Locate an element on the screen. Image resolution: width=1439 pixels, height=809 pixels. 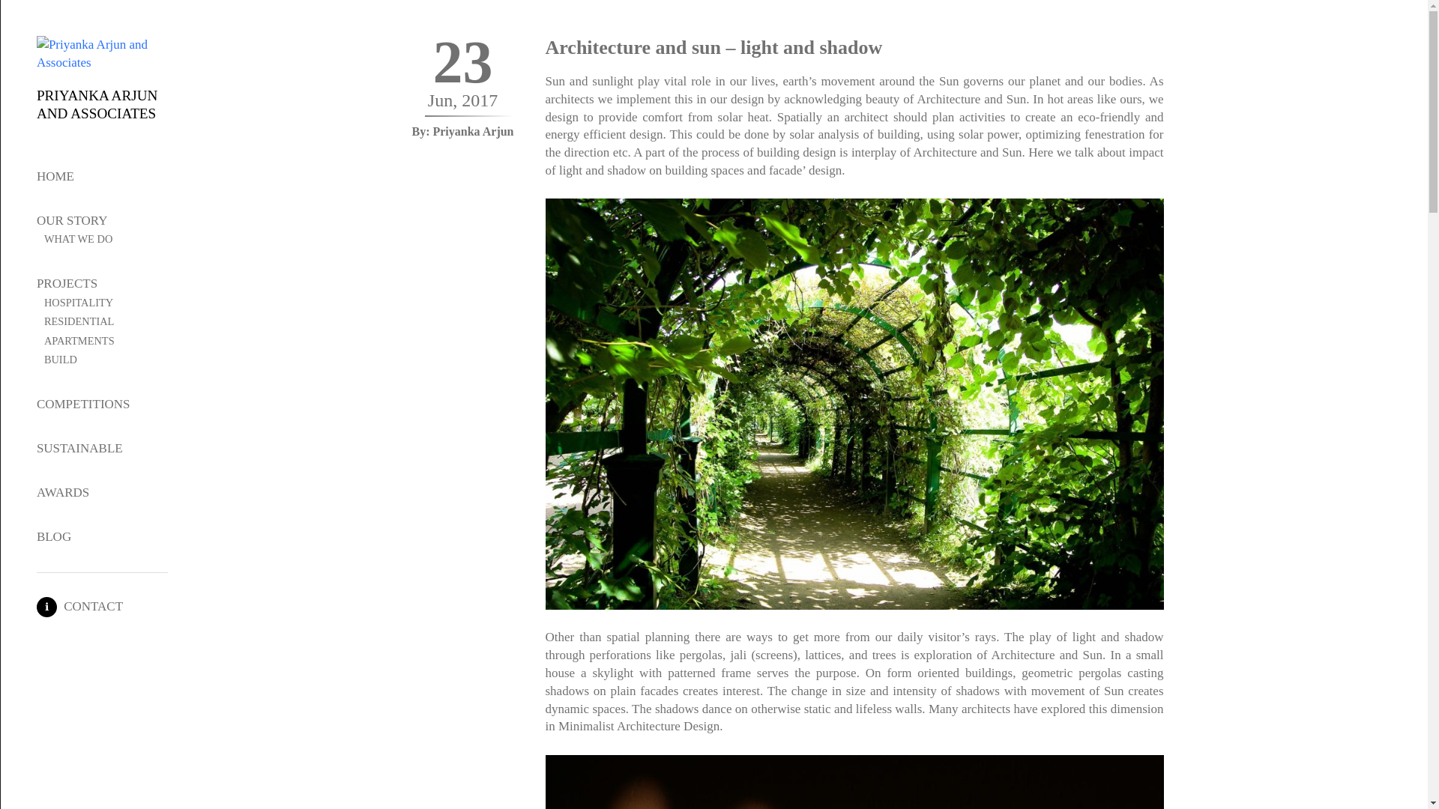
SUSTAINABLE is located at coordinates (79, 448).